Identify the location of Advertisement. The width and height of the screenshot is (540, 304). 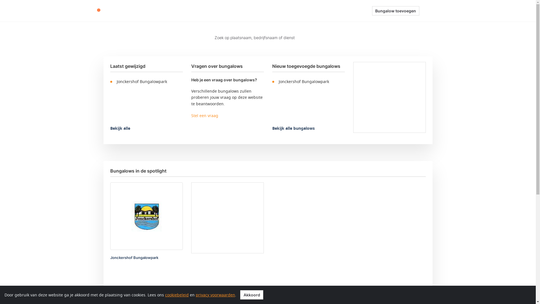
(389, 97).